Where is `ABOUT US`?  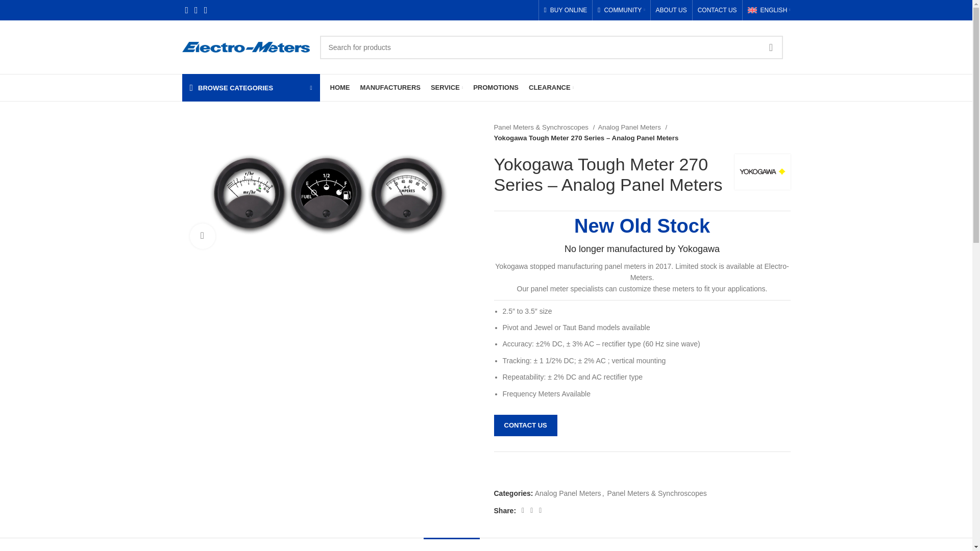 ABOUT US is located at coordinates (671, 10).